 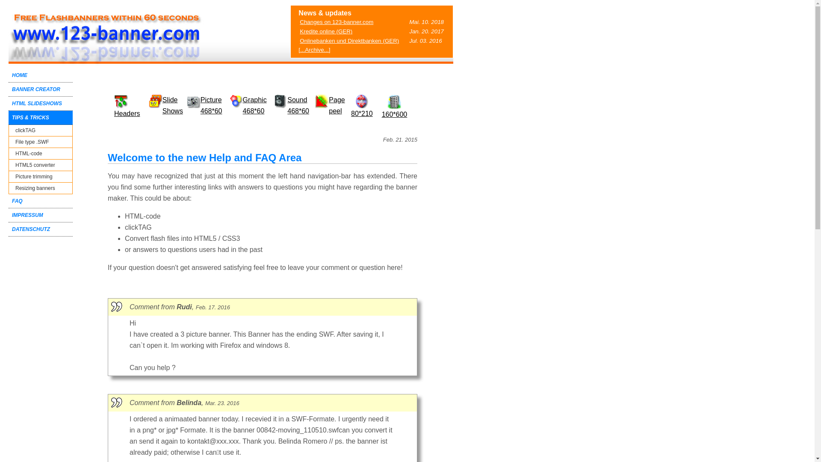 I want to click on File type .SWF, so click(x=41, y=142).